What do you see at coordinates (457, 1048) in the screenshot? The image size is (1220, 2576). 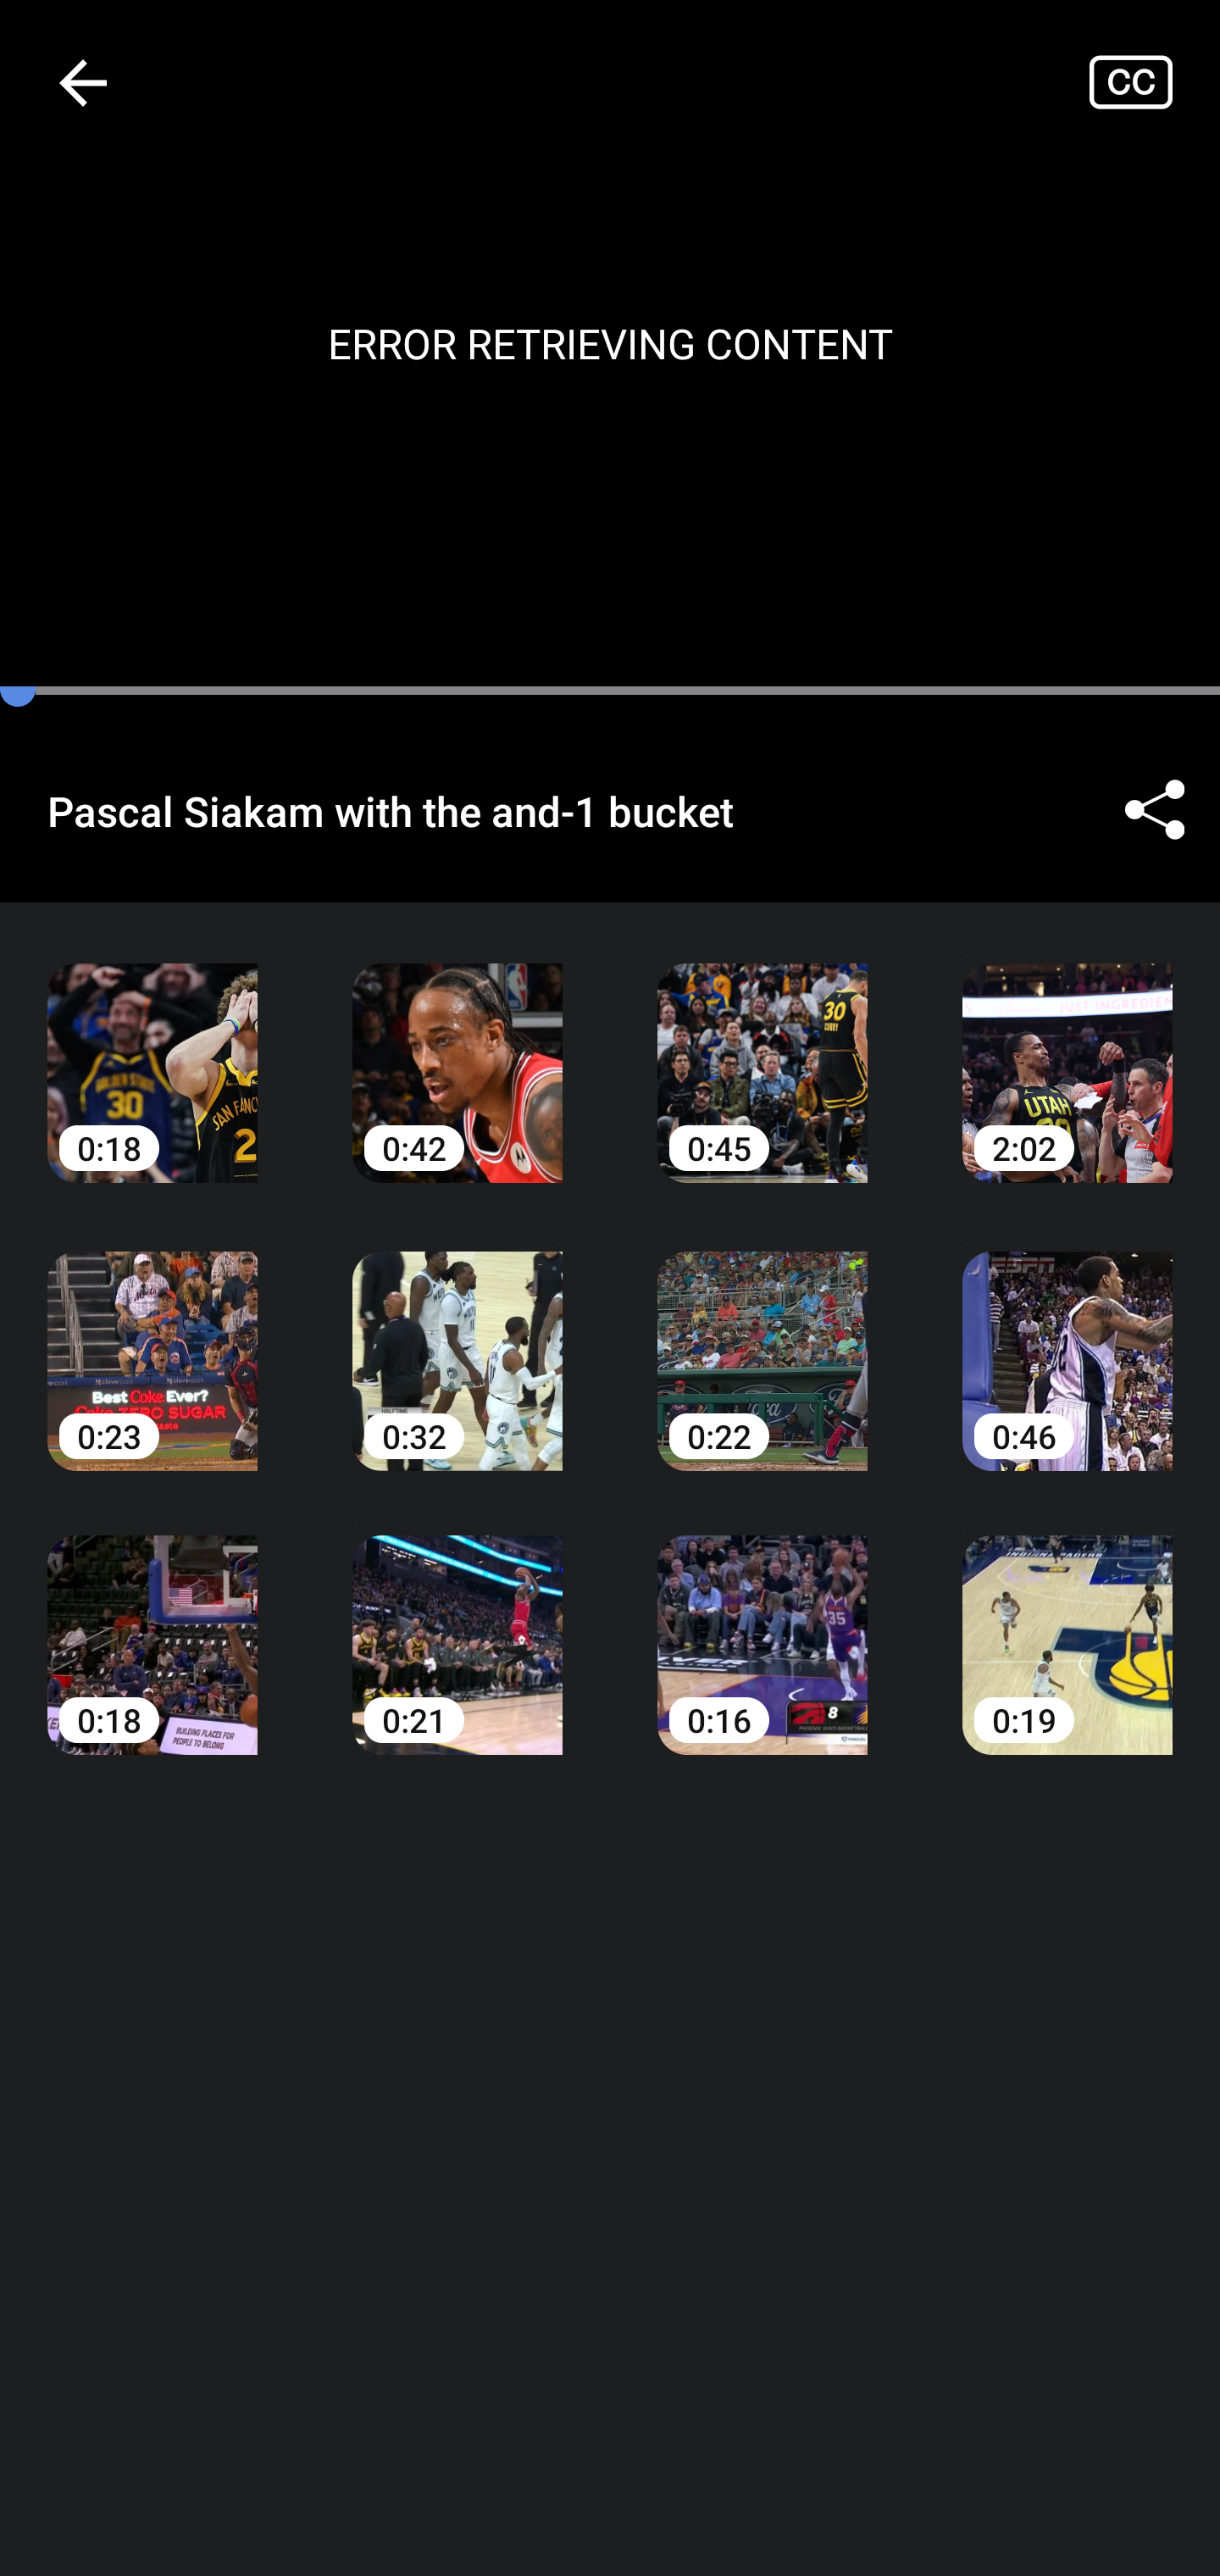 I see `0:42` at bounding box center [457, 1048].